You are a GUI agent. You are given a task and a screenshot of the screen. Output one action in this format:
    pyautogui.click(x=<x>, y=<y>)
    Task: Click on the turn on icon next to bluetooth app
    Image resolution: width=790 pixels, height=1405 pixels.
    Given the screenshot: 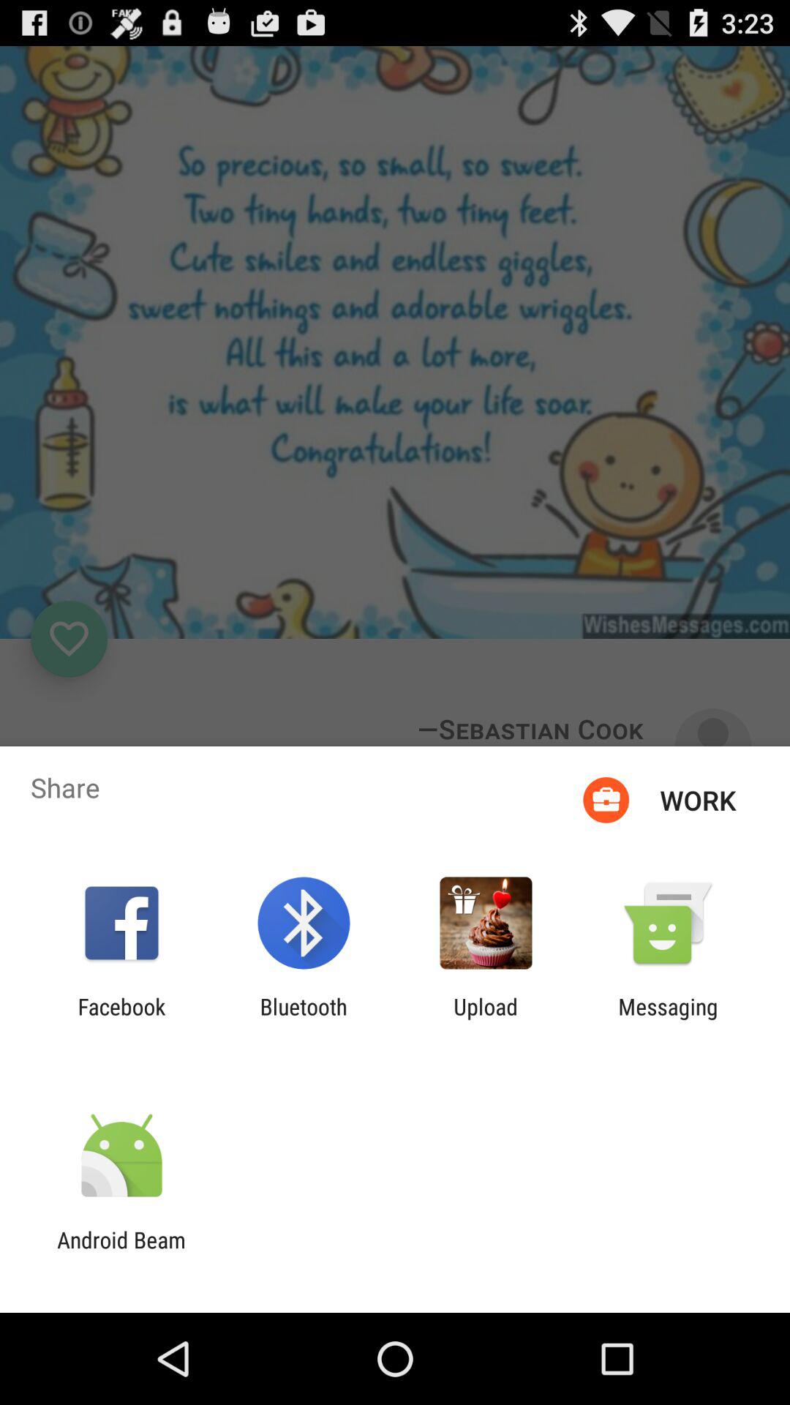 What is the action you would take?
    pyautogui.click(x=486, y=1019)
    